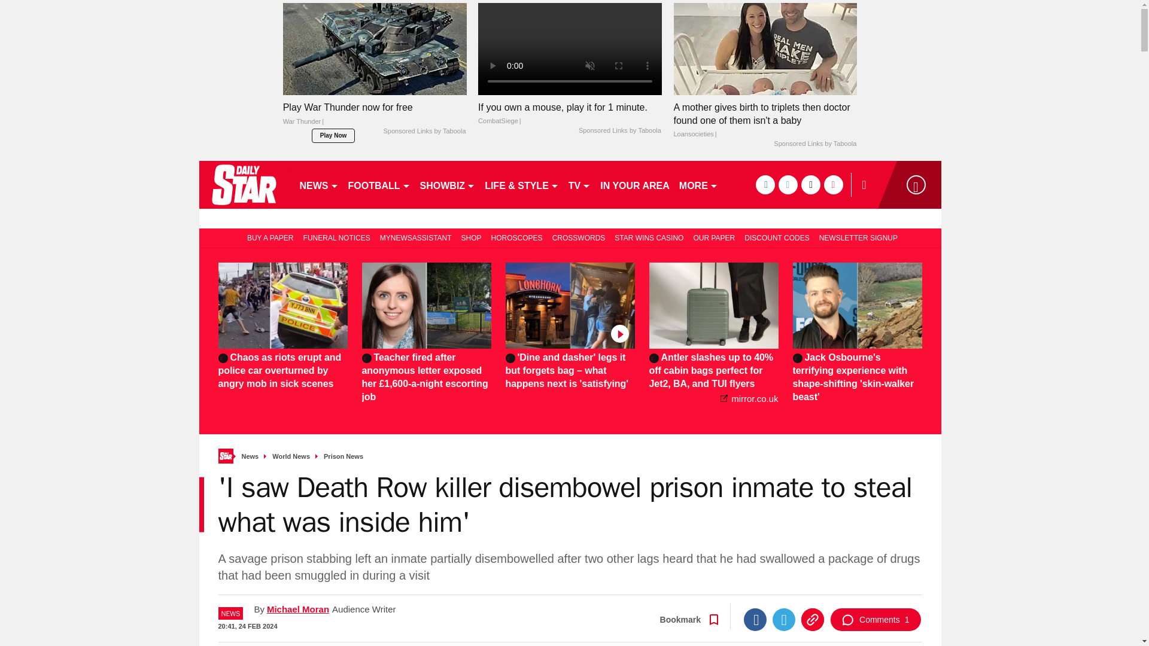  What do you see at coordinates (243, 184) in the screenshot?
I see `dailystar` at bounding box center [243, 184].